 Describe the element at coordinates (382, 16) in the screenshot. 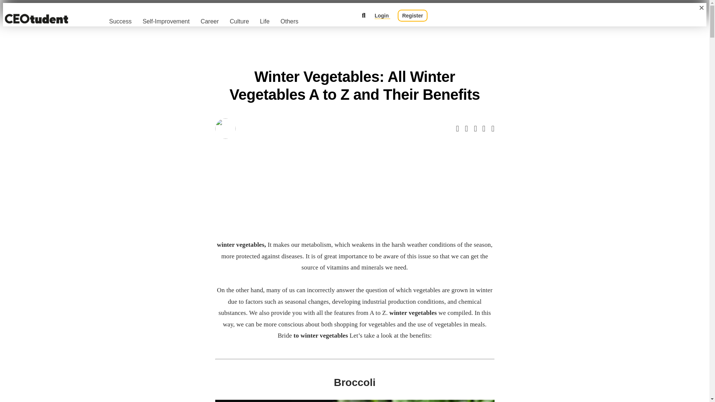

I see `Login` at that location.